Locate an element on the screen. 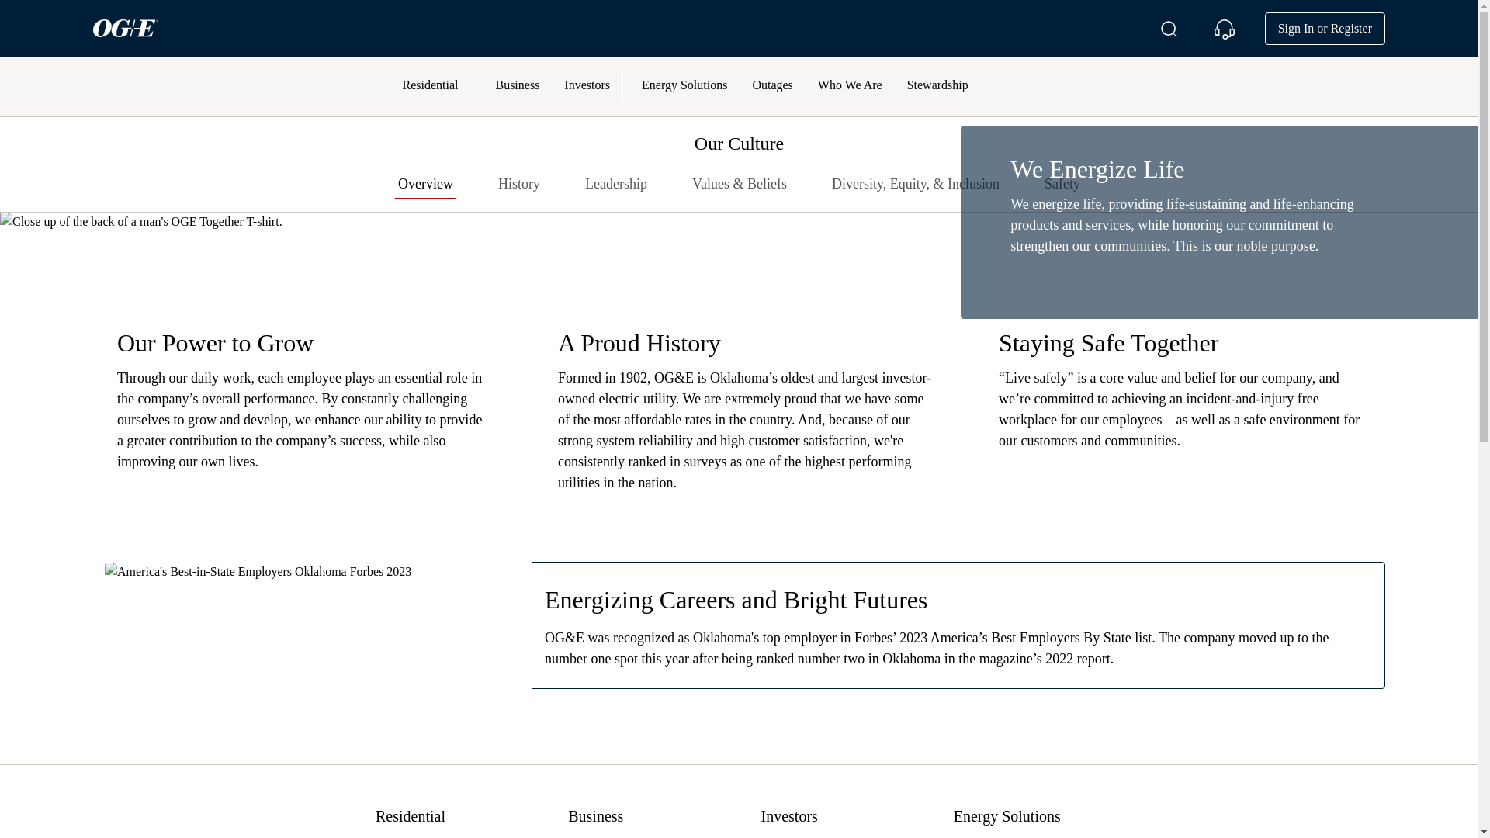 Image resolution: width=1490 pixels, height=838 pixels. Energy Solutions is located at coordinates (684, 86).